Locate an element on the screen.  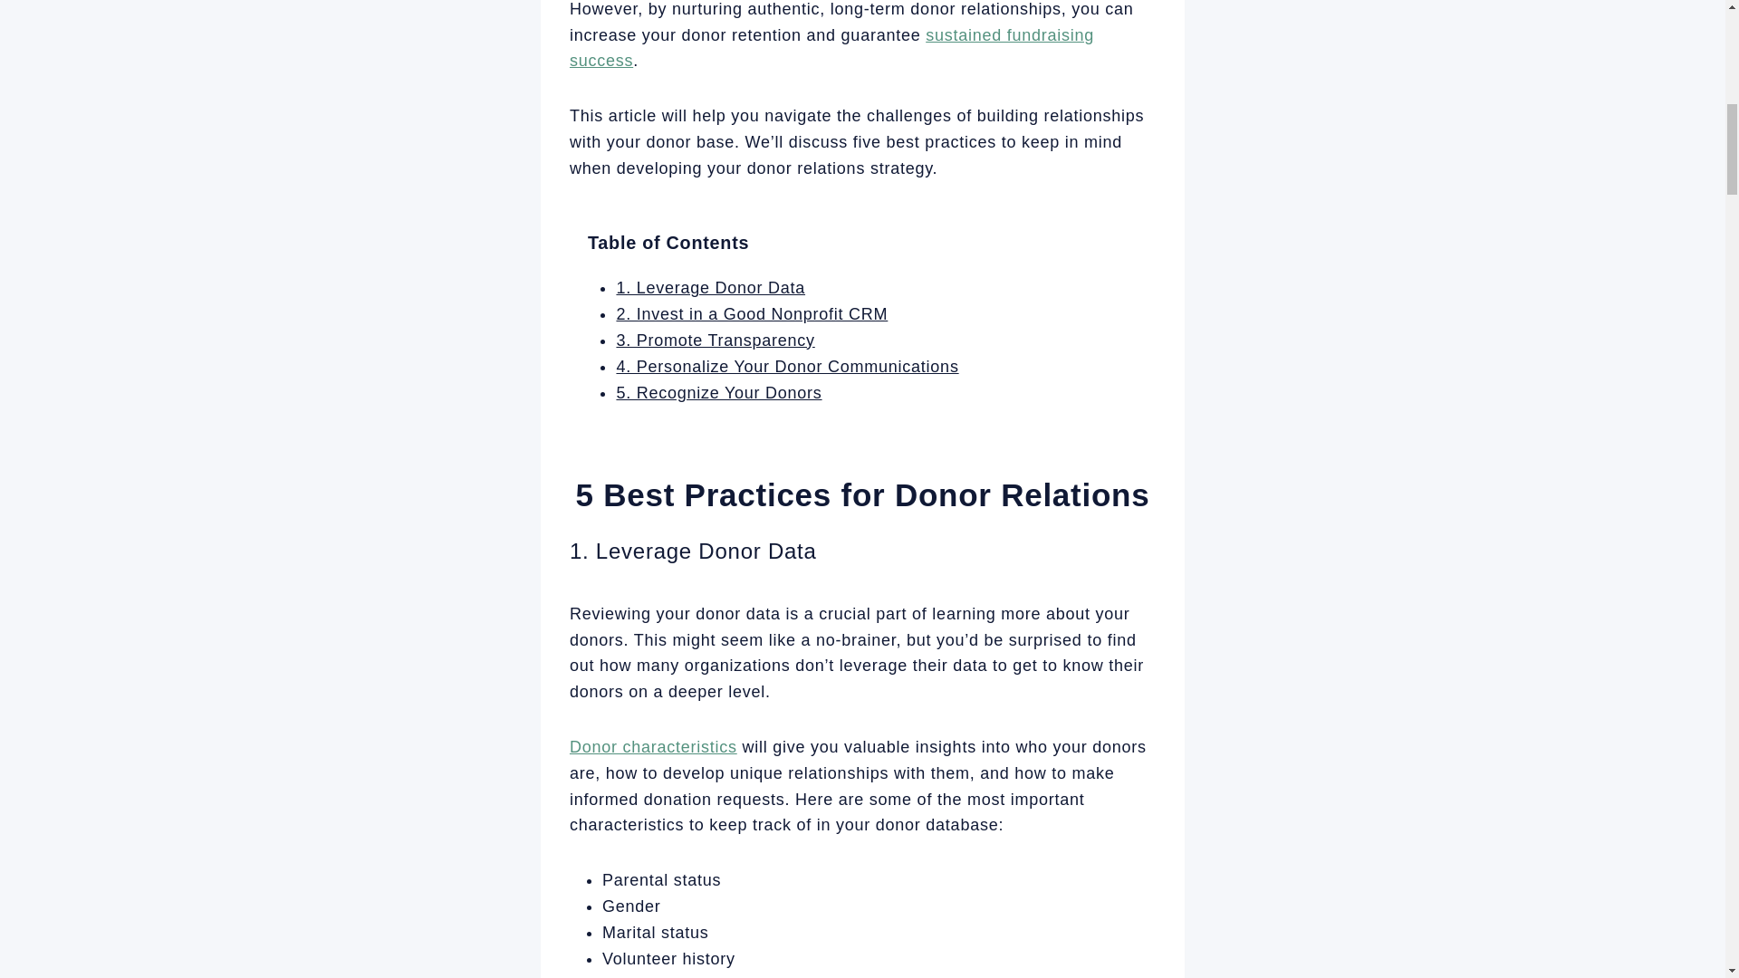
5. Recognize Your Donors is located at coordinates (717, 393).